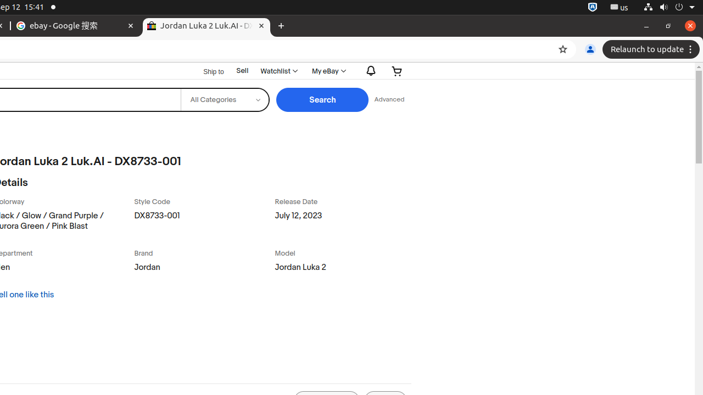  Describe the element at coordinates (328, 71) in the screenshot. I see `My eBay` at that location.